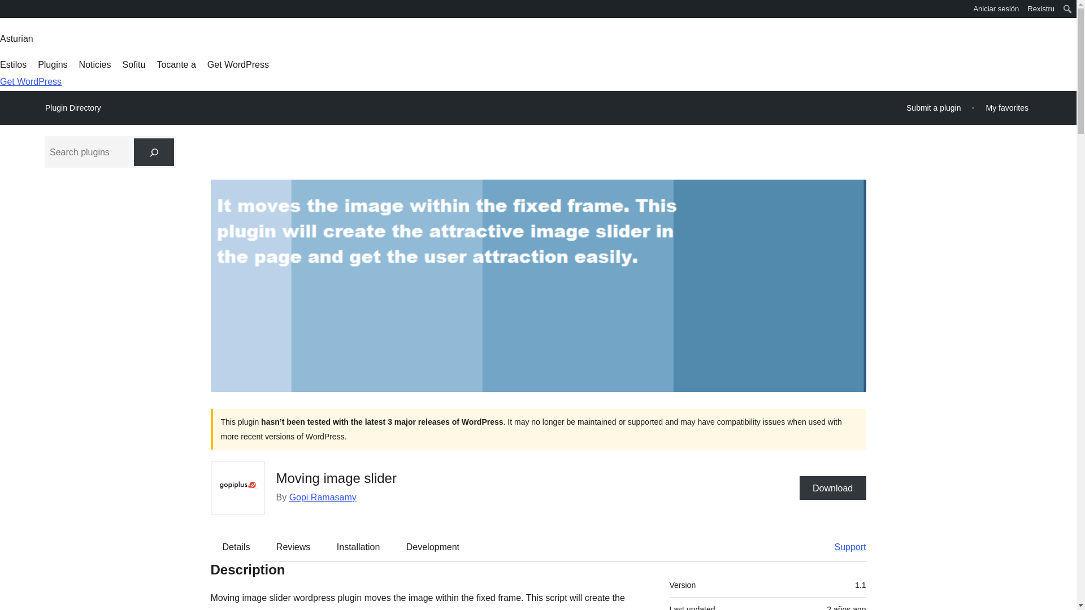 The height and width of the screenshot is (610, 1085). I want to click on Installation, so click(358, 546).